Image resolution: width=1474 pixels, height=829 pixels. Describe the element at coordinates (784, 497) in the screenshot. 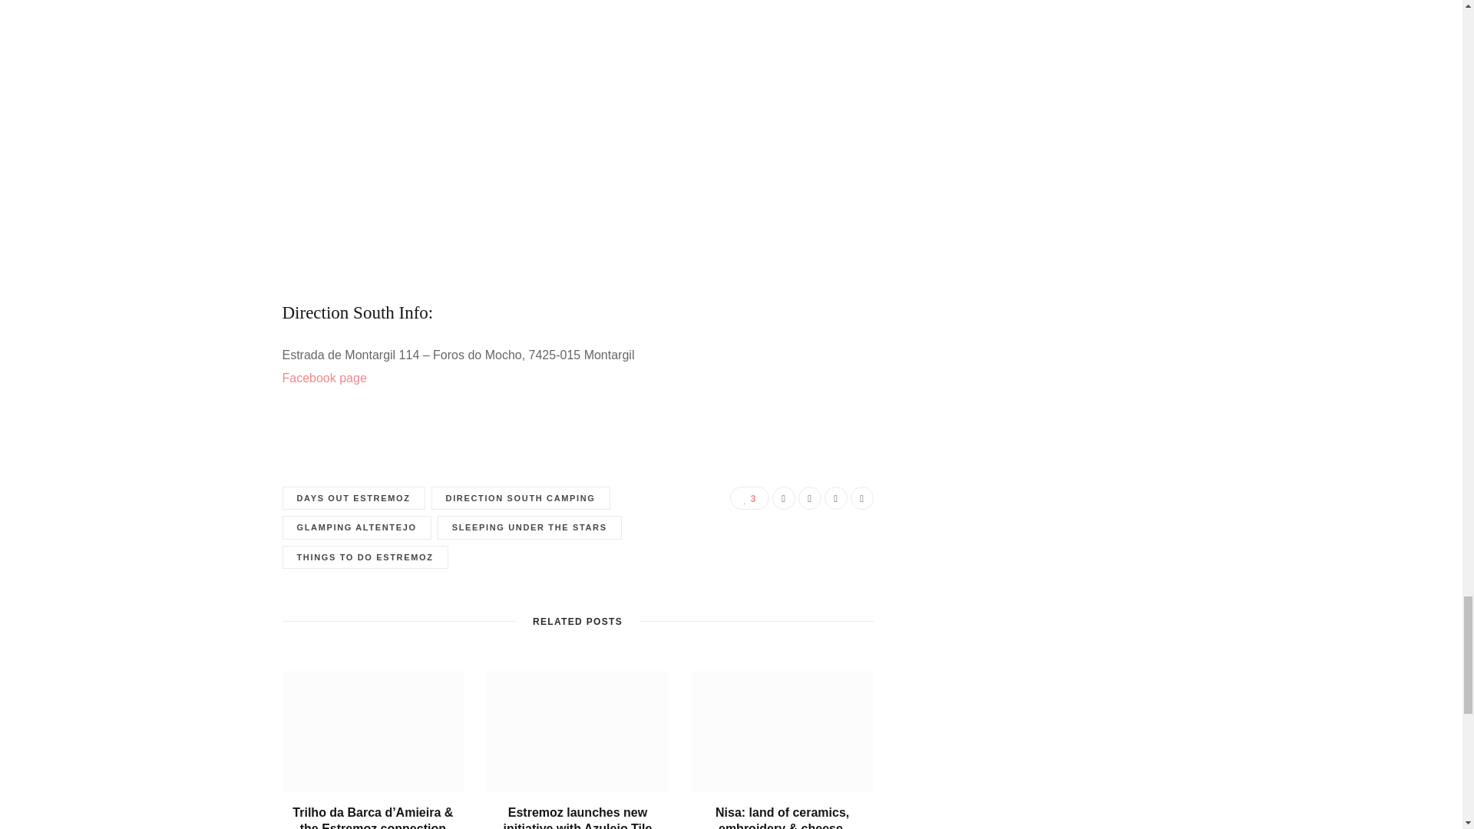

I see `Facebook` at that location.